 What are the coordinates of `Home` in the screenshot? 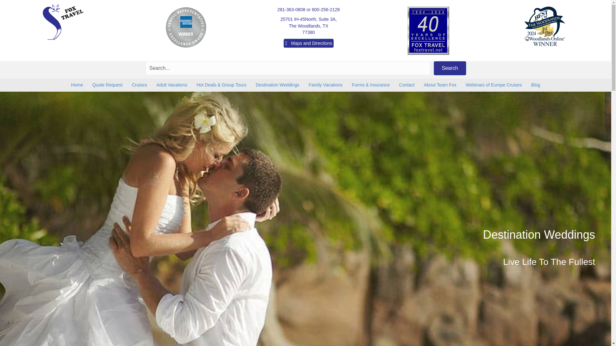 It's located at (450, 68).